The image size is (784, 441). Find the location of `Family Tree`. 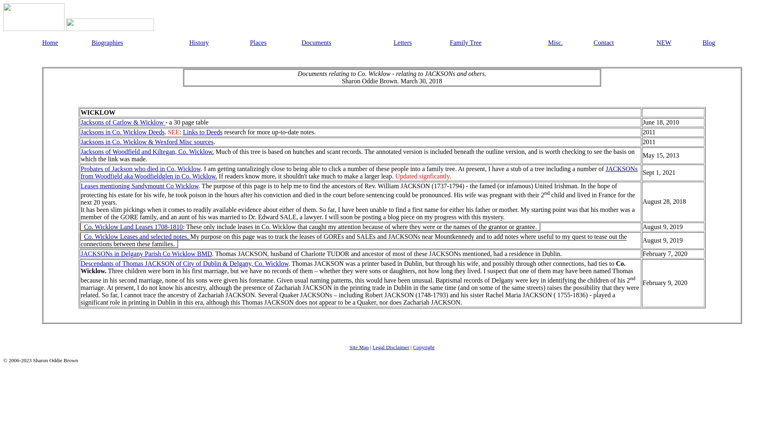

Family Tree is located at coordinates (466, 42).